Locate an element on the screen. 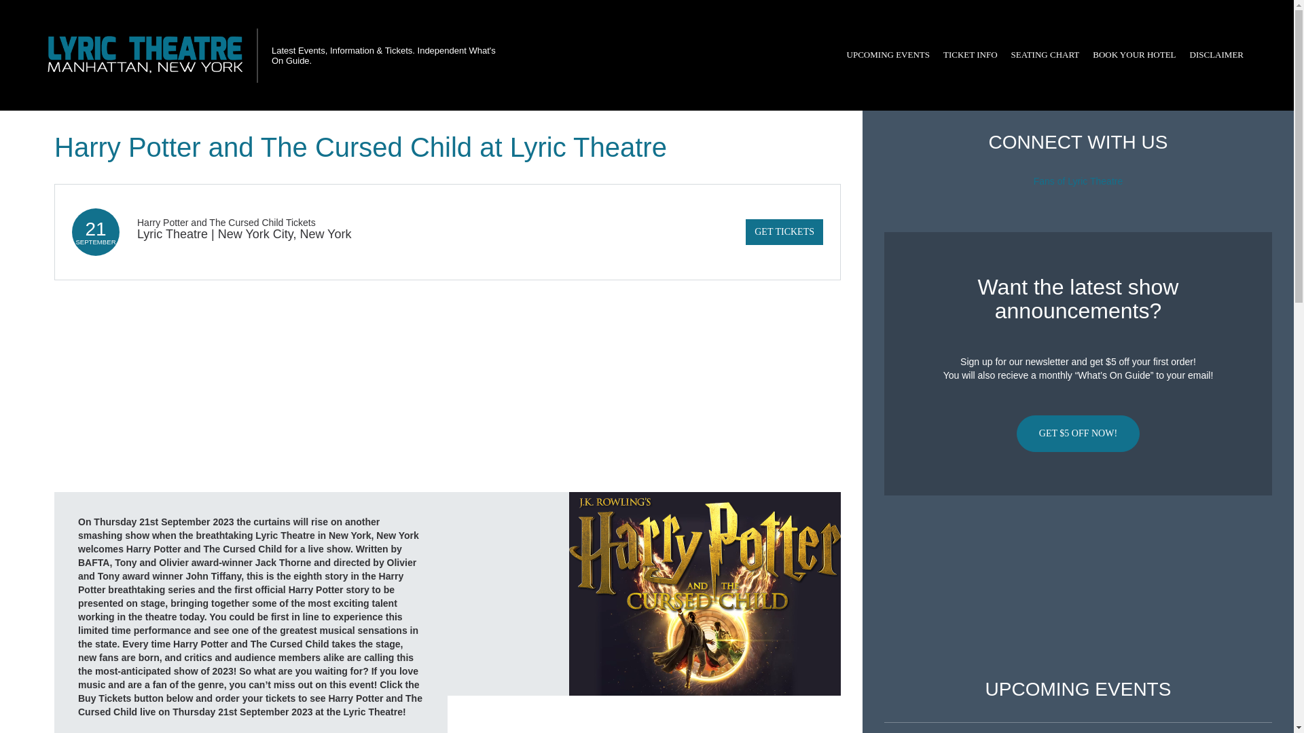  BOOK YOUR HOTEL is located at coordinates (1134, 55).